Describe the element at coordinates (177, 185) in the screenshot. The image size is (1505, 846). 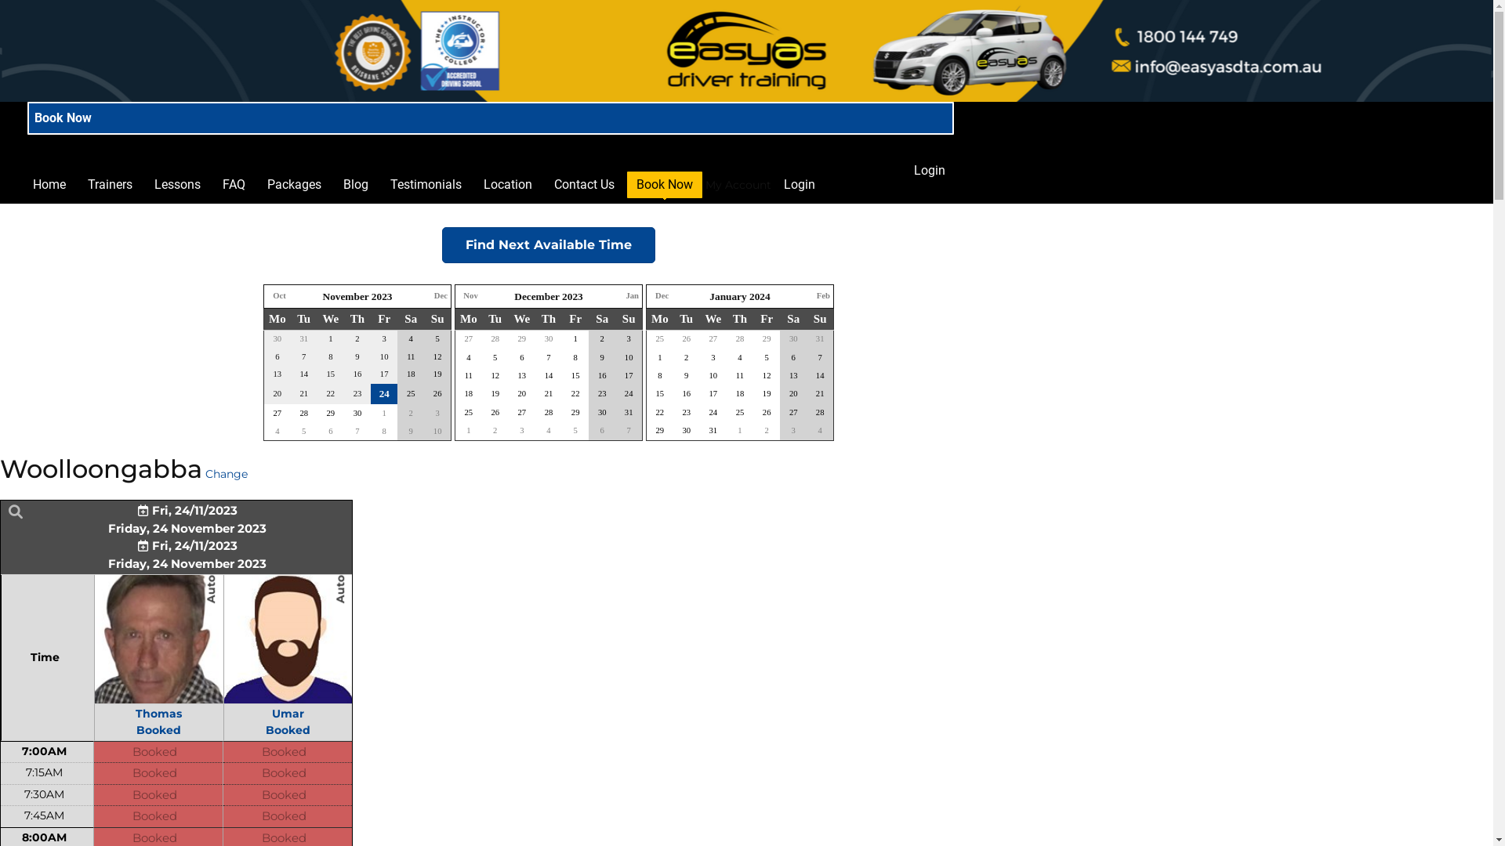
I see `Lessons` at that location.